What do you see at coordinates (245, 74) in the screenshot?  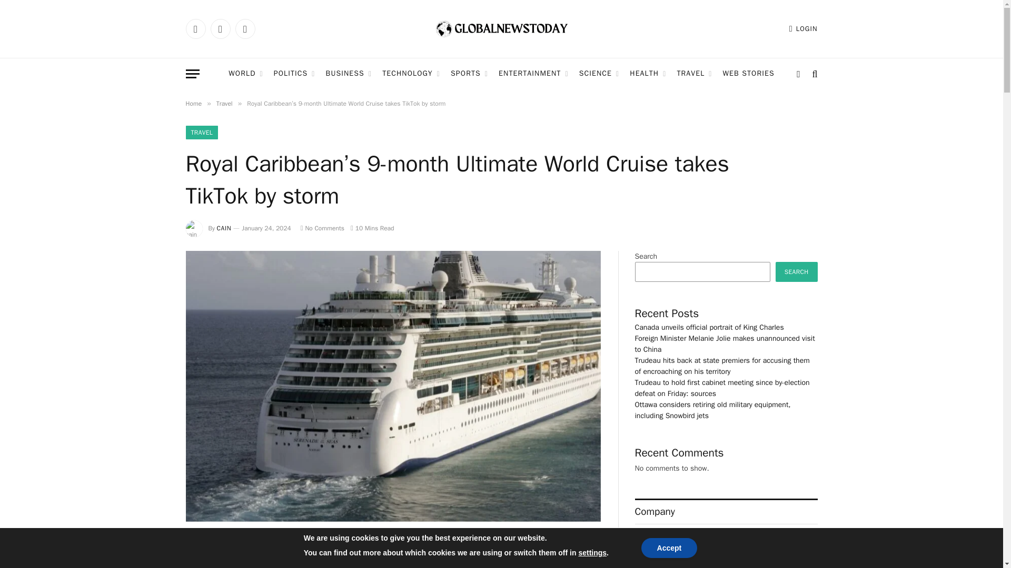 I see `WORLD` at bounding box center [245, 74].